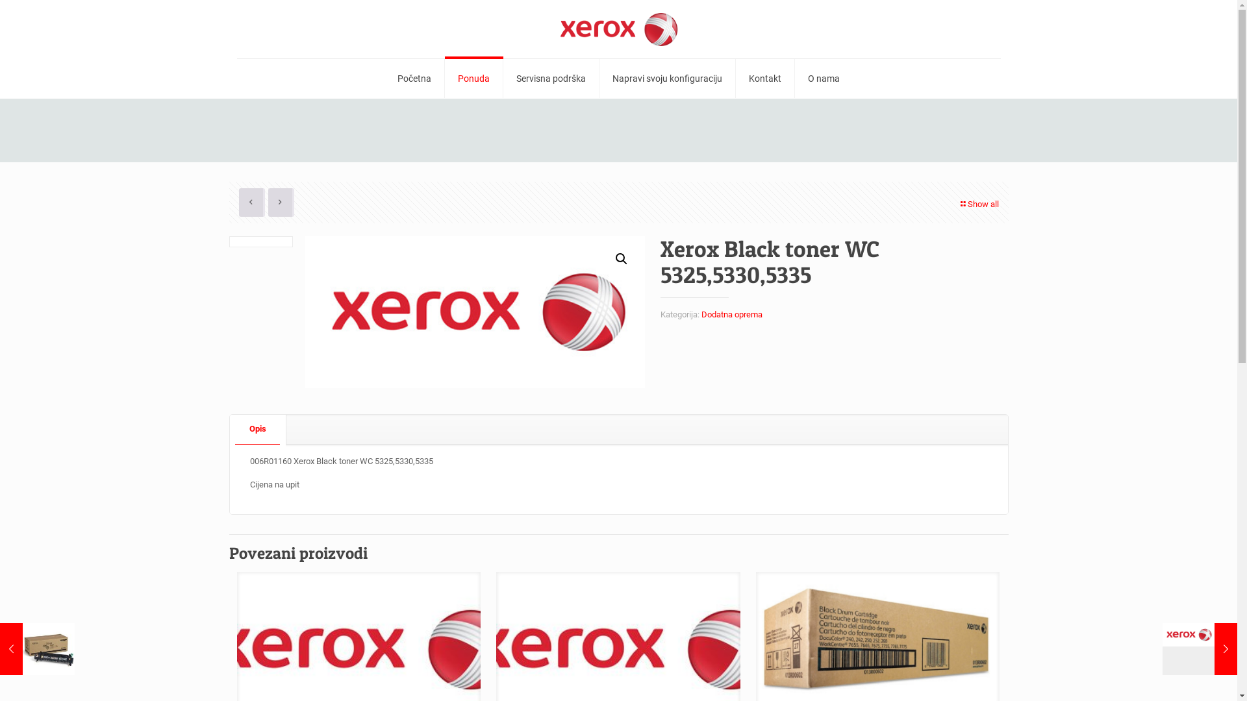  I want to click on O nama, so click(824, 79).